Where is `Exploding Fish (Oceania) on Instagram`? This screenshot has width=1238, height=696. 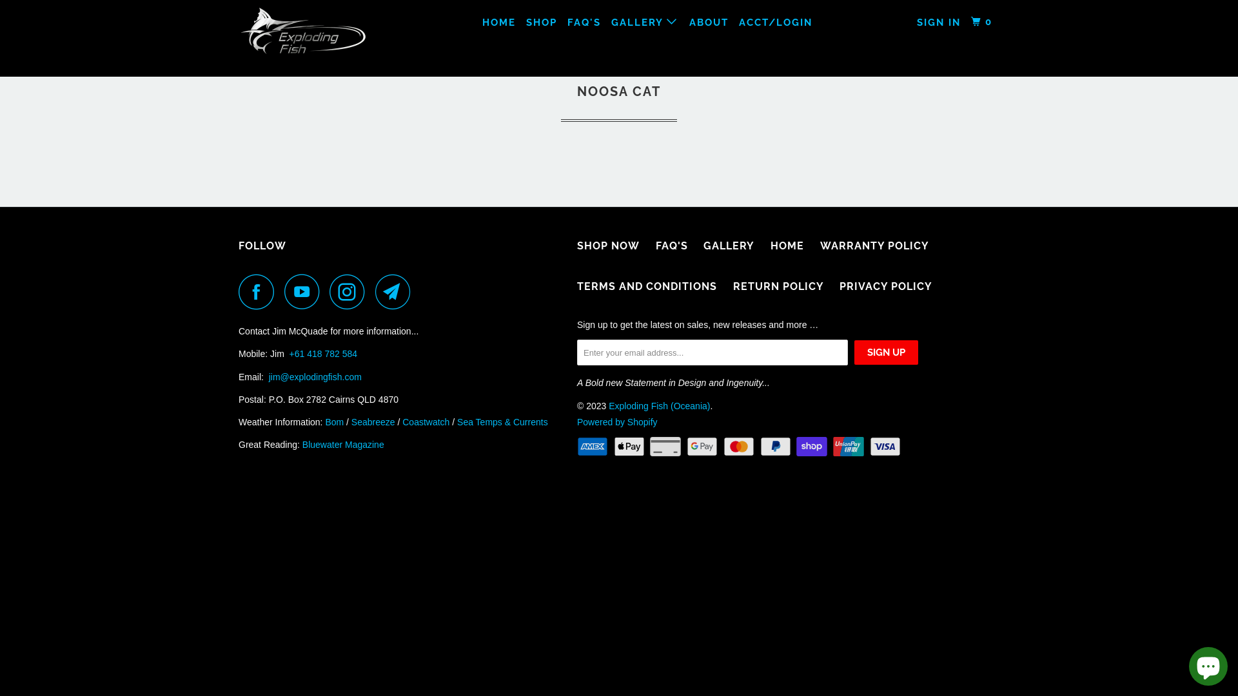
Exploding Fish (Oceania) on Instagram is located at coordinates (351, 291).